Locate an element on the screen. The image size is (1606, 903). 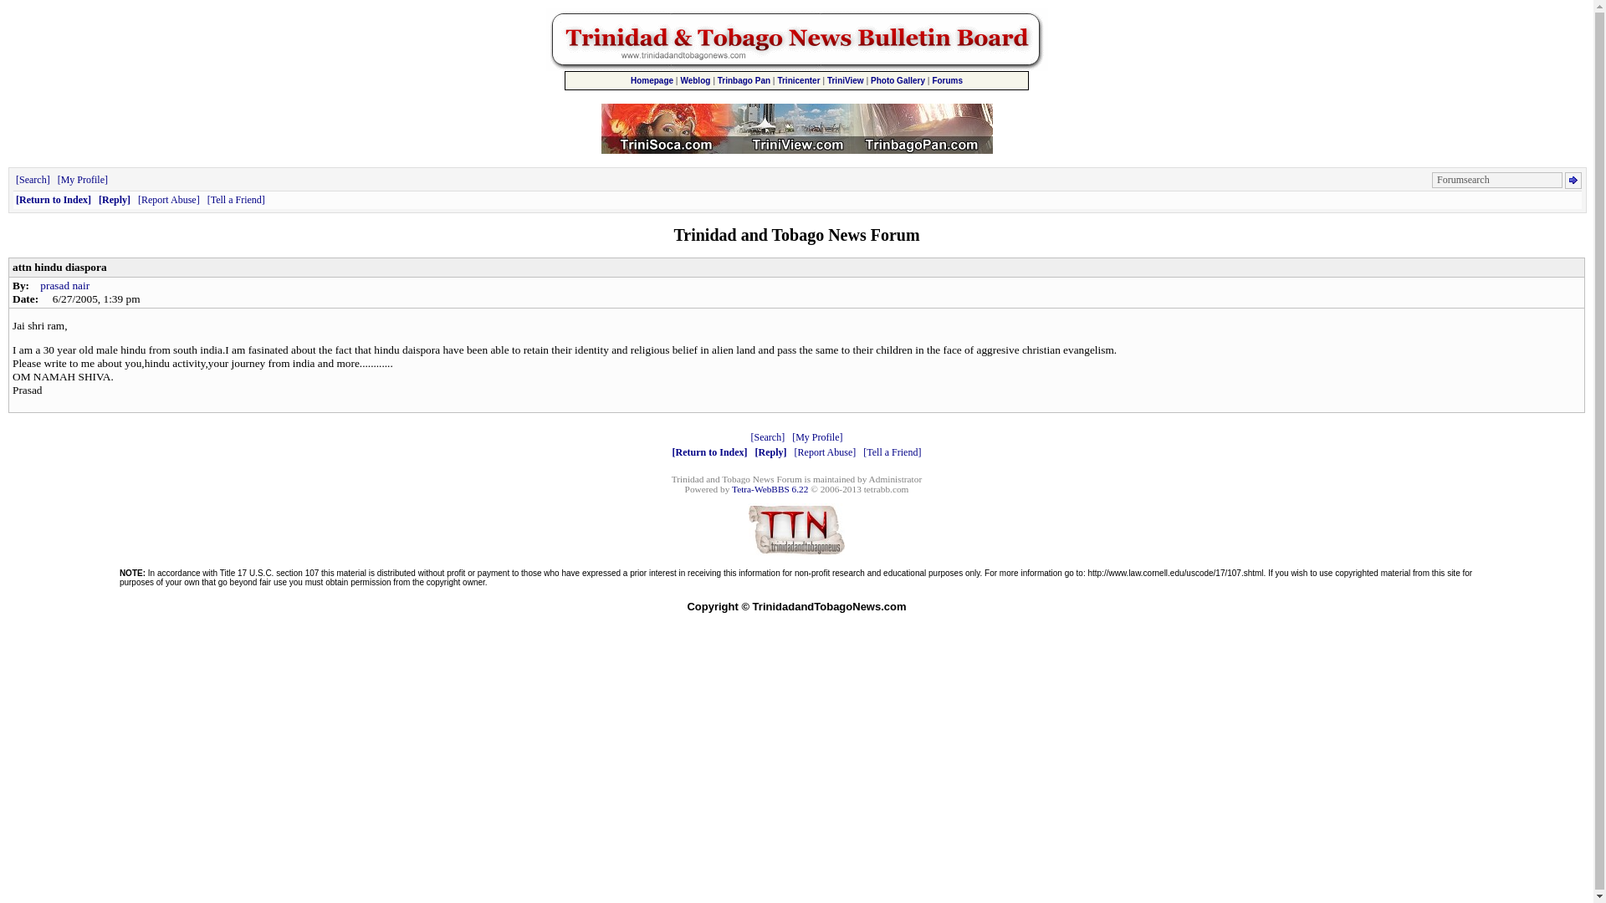
 Forumsearch is located at coordinates (1497, 180).